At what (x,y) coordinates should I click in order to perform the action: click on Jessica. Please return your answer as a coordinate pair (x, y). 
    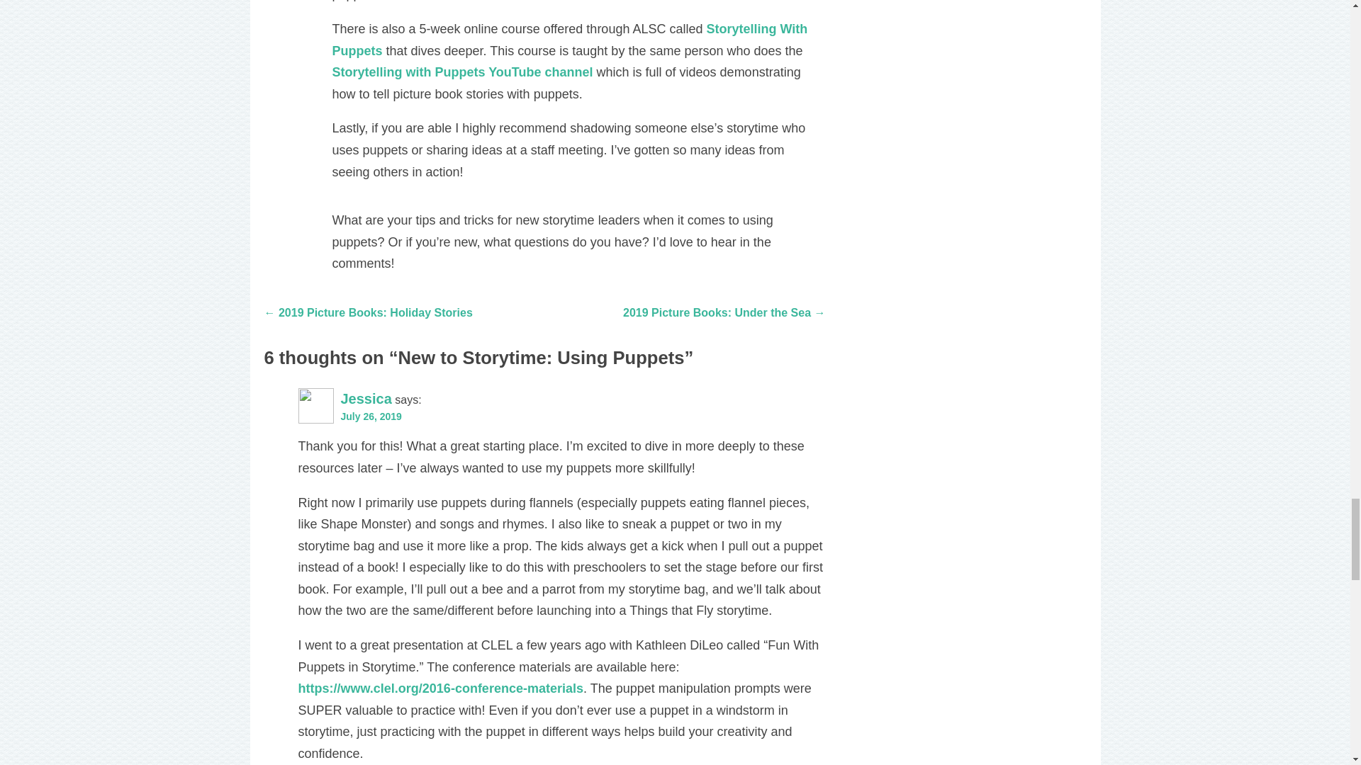
    Looking at the image, I should click on (366, 398).